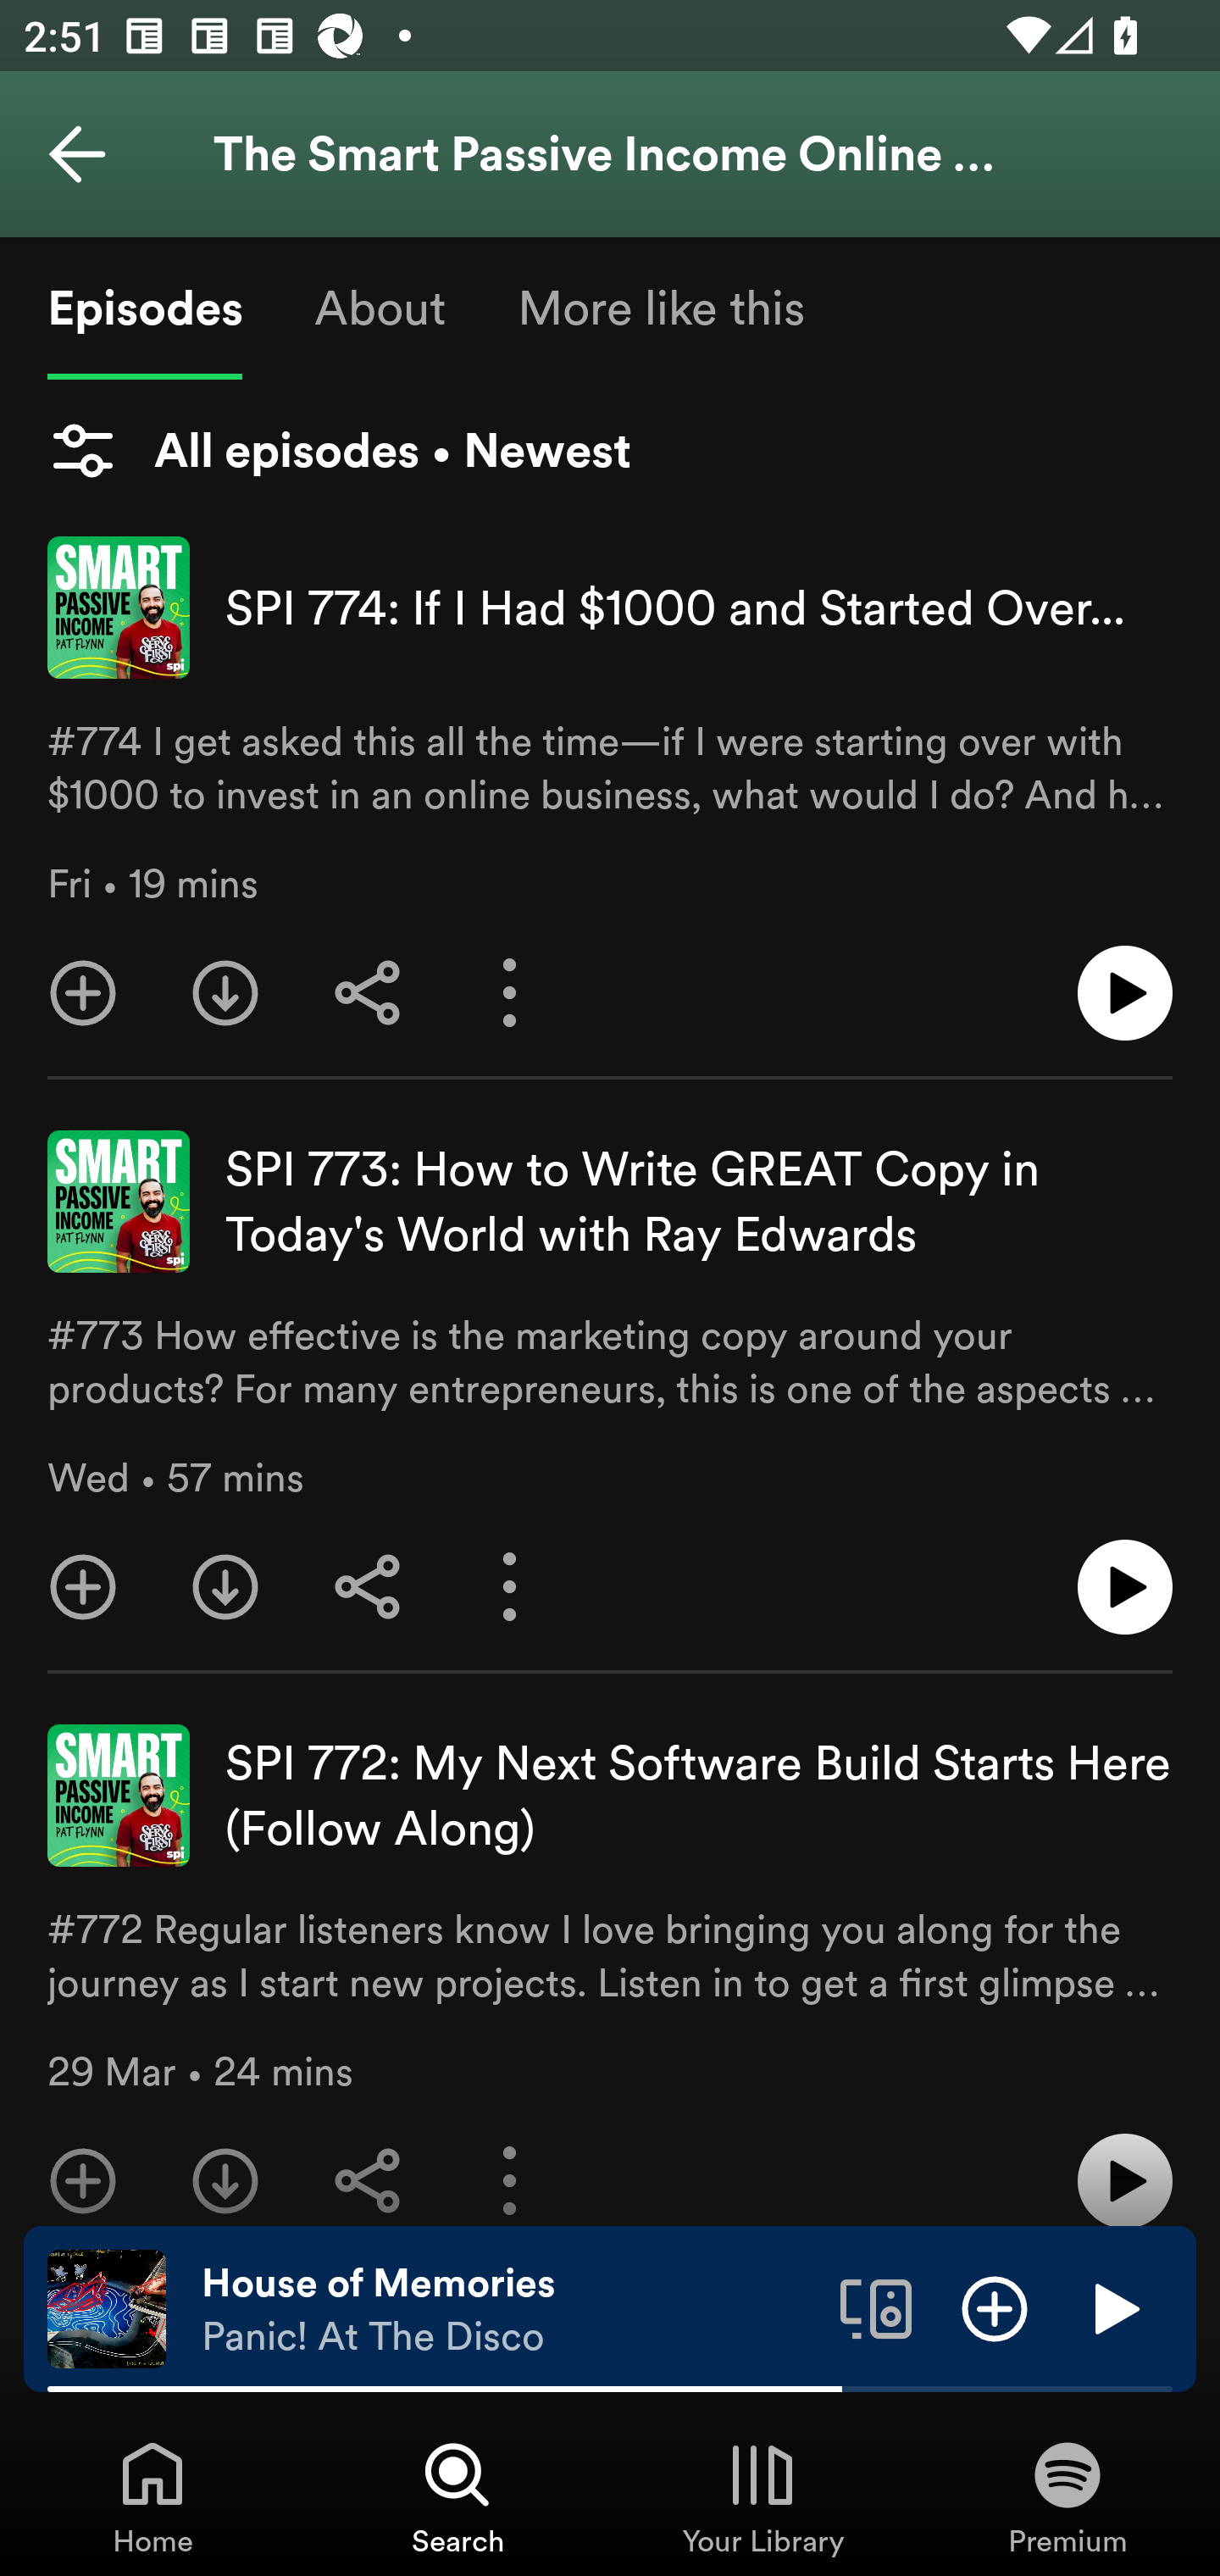 This screenshot has width=1220, height=2576. Describe the element at coordinates (1067, 2496) in the screenshot. I see `Premium, Tab 4 of 4 Premium Premium` at that location.